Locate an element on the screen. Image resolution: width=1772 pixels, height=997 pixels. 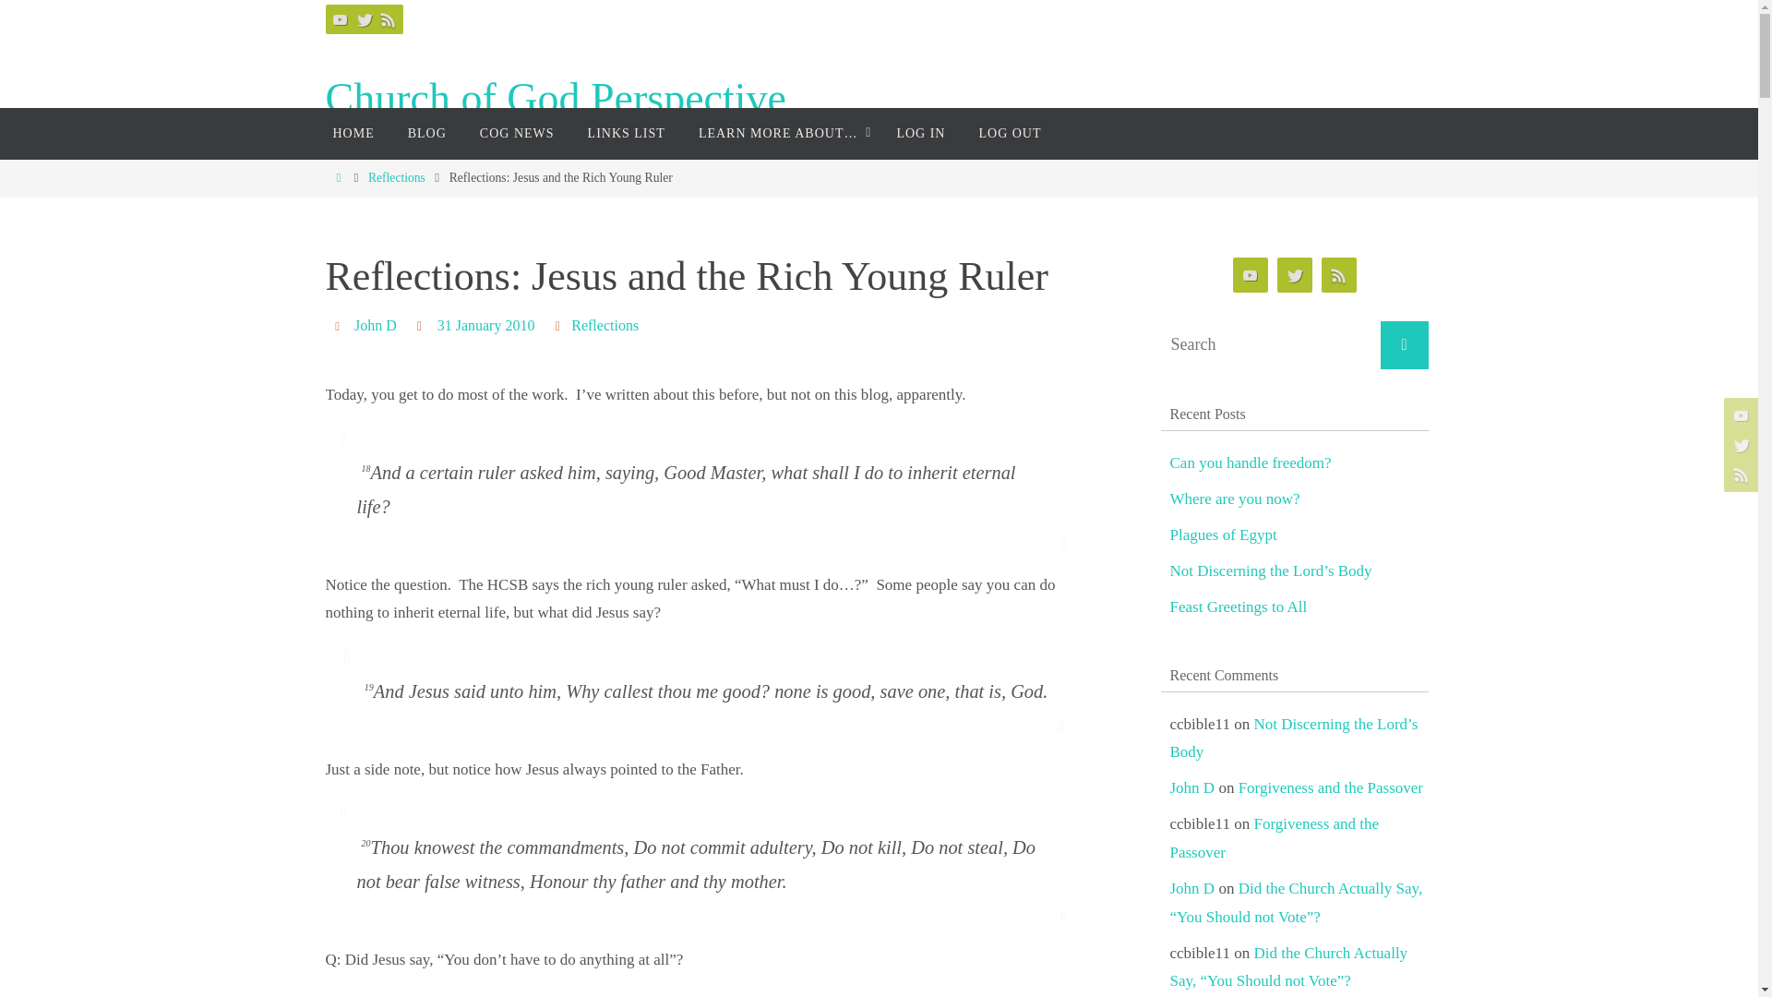
YouTube is located at coordinates (340, 18).